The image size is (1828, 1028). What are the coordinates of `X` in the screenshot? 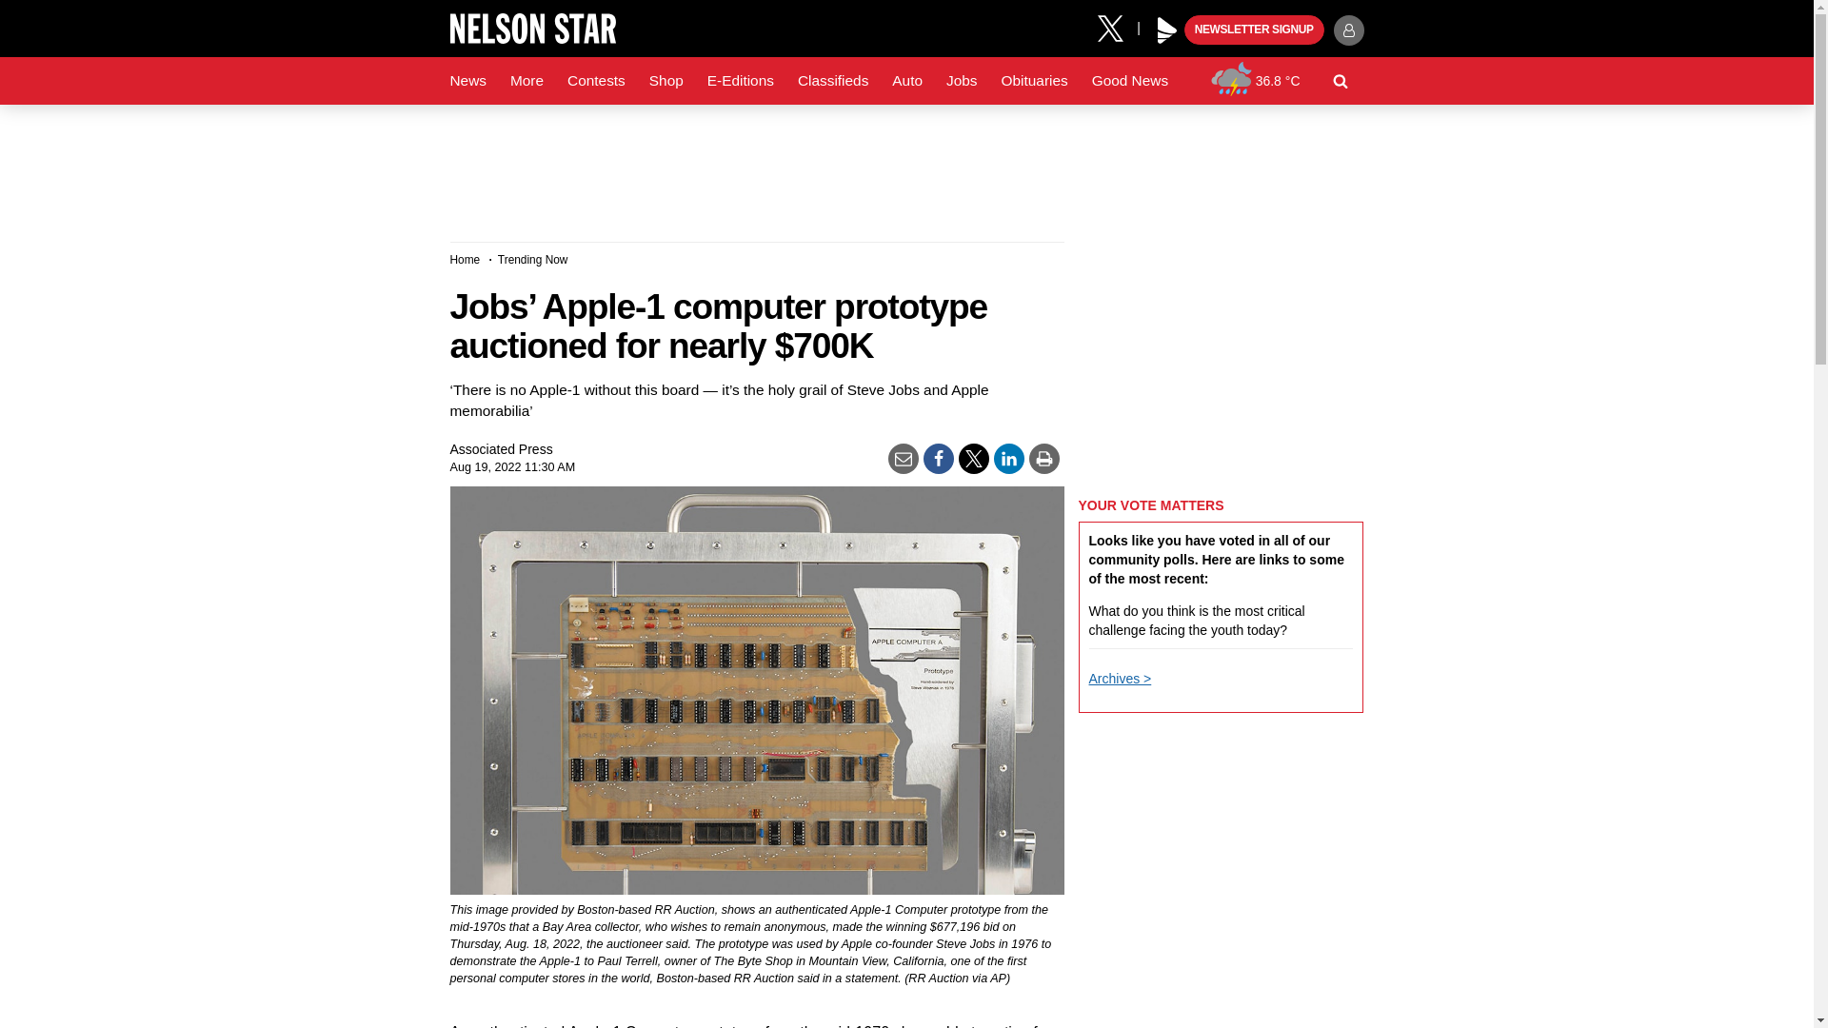 It's located at (1117, 27).